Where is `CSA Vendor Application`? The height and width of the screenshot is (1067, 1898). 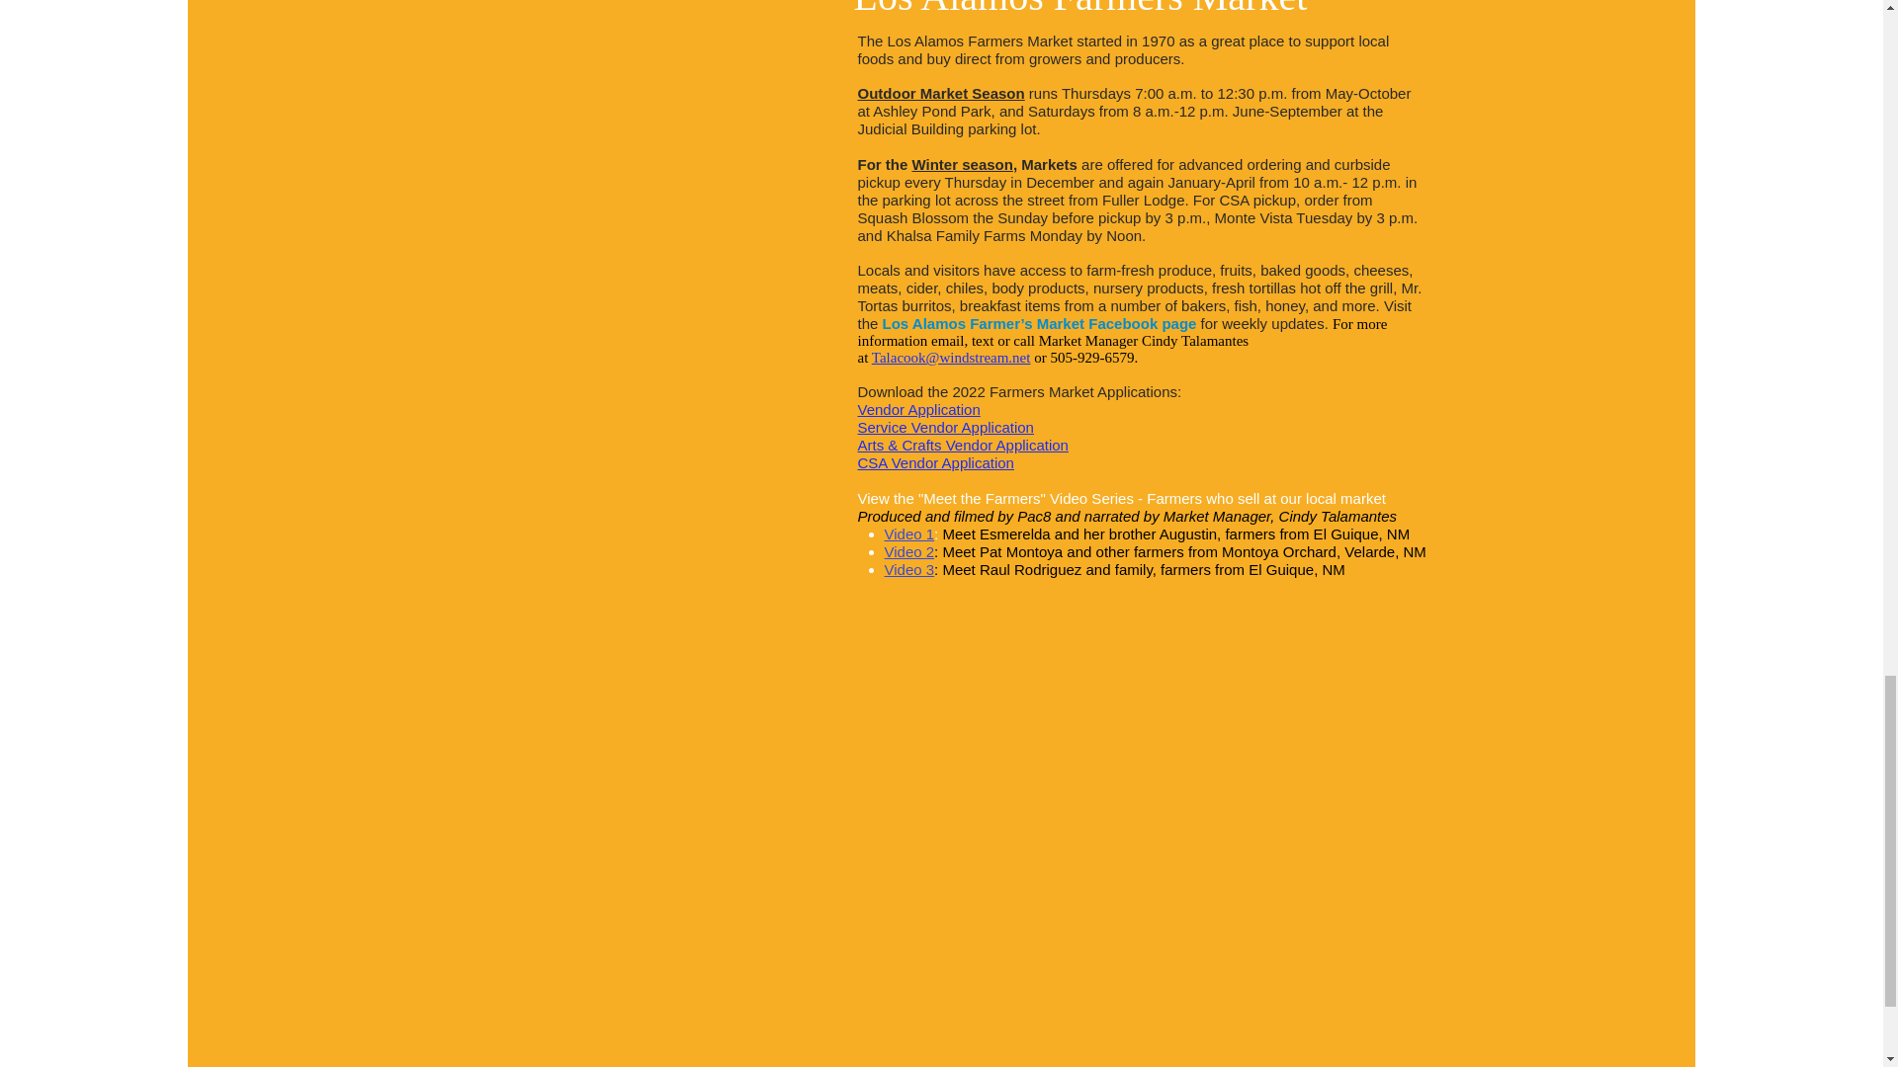 CSA Vendor Application is located at coordinates (935, 463).